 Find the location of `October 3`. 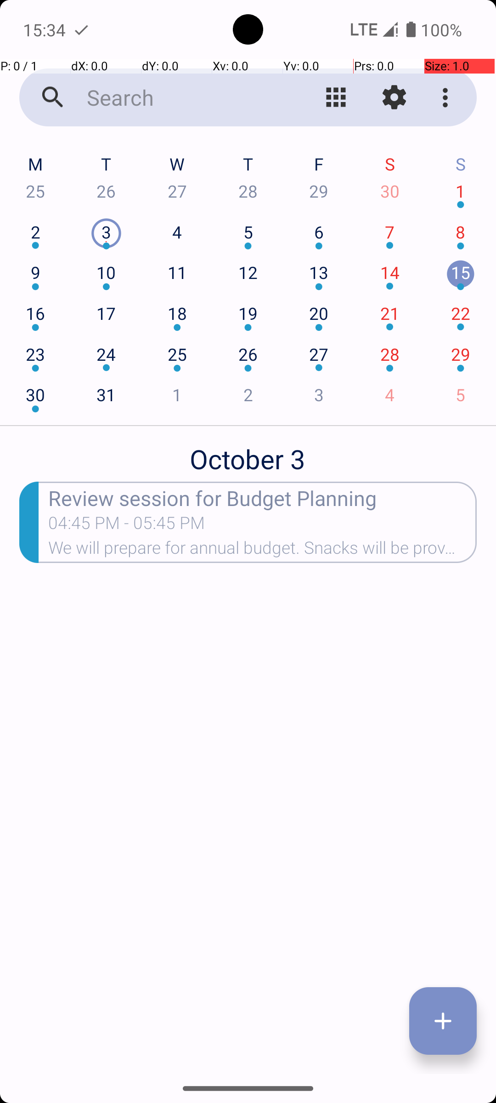

October 3 is located at coordinates (248, 454).